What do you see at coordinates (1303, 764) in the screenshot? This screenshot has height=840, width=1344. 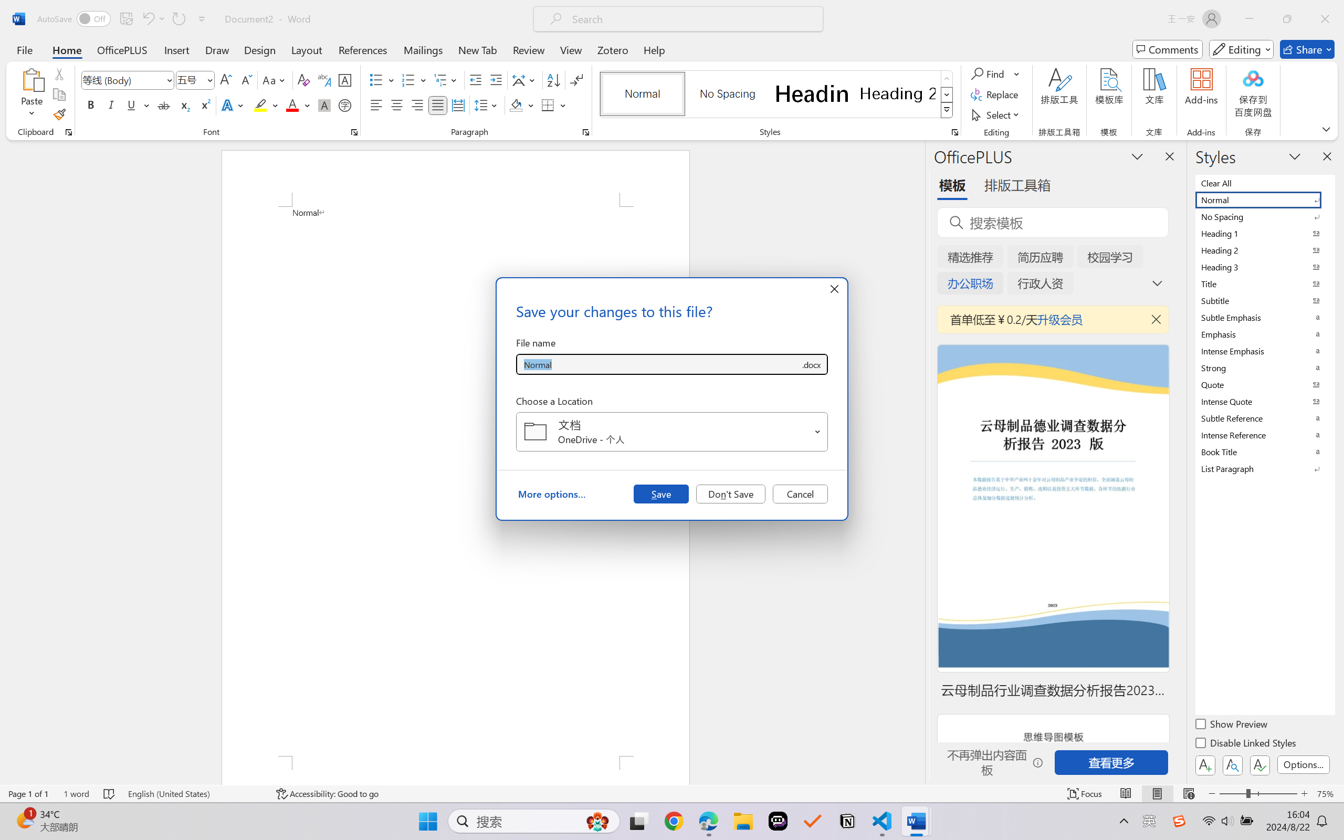 I see `Options...` at bounding box center [1303, 764].